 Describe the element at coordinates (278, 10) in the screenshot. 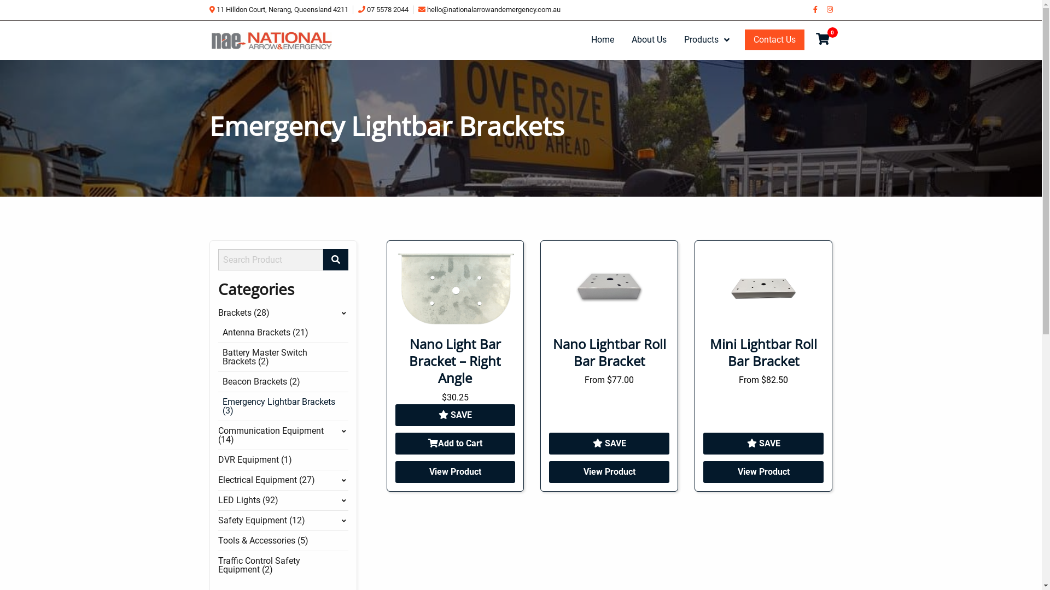

I see `11 Hilldon Court, Nerang, Queensland 4211` at that location.